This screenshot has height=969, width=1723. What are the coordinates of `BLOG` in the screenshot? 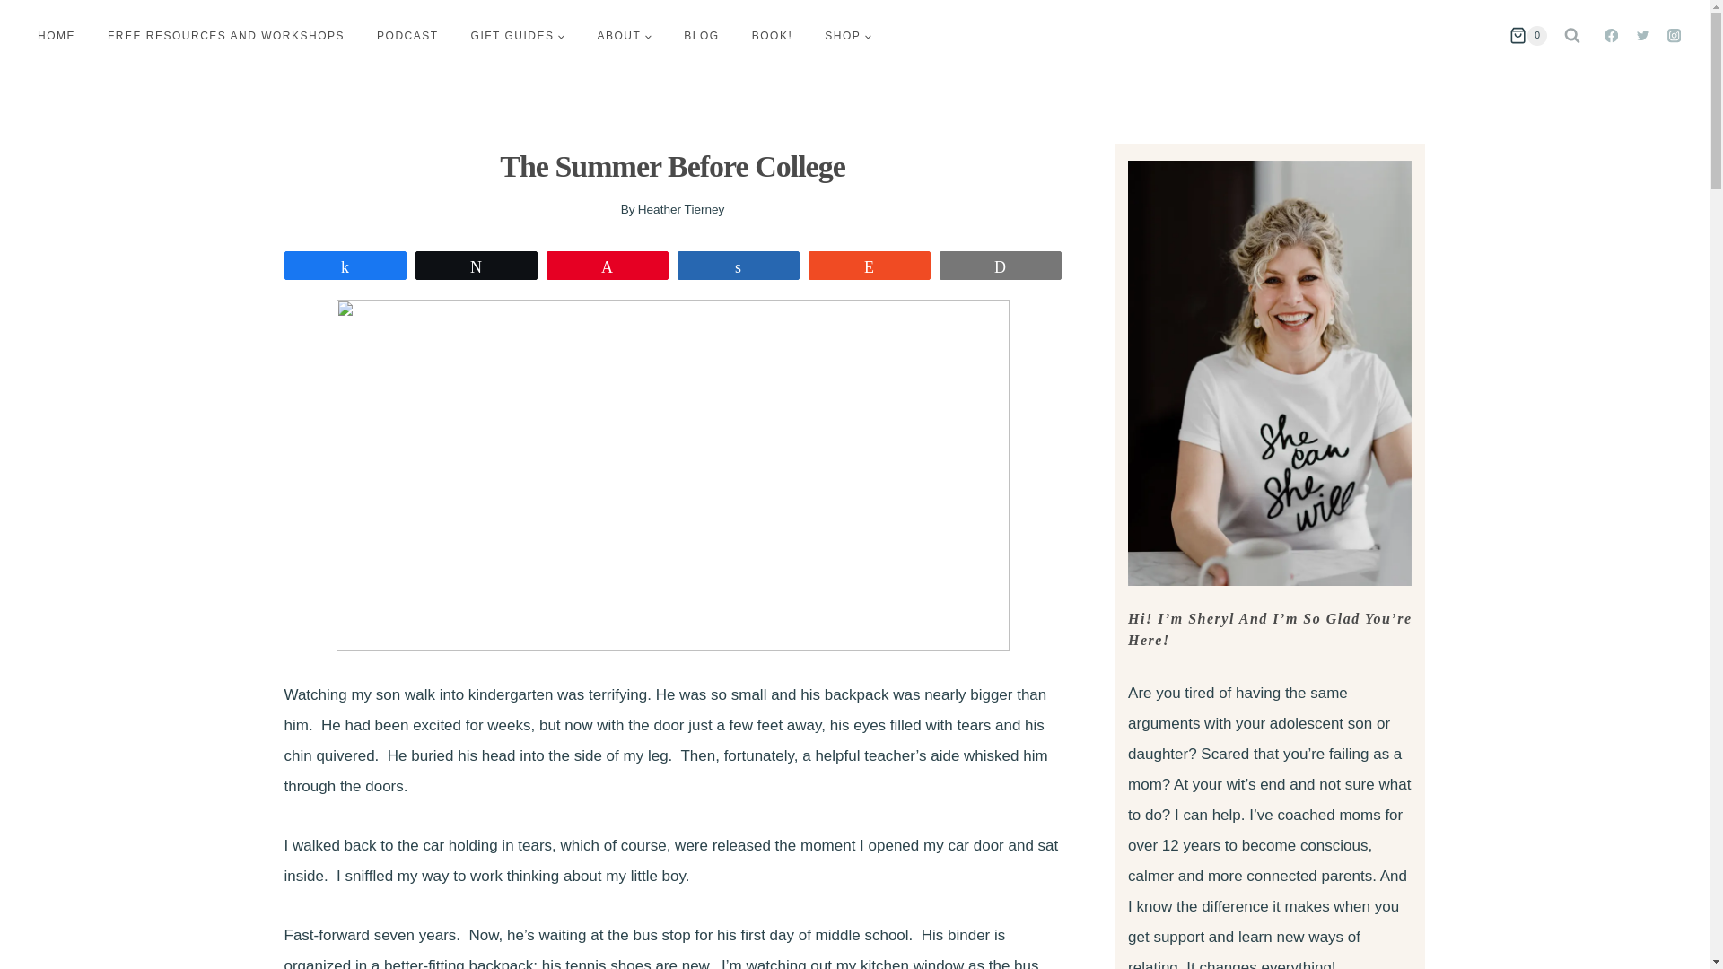 It's located at (702, 36).